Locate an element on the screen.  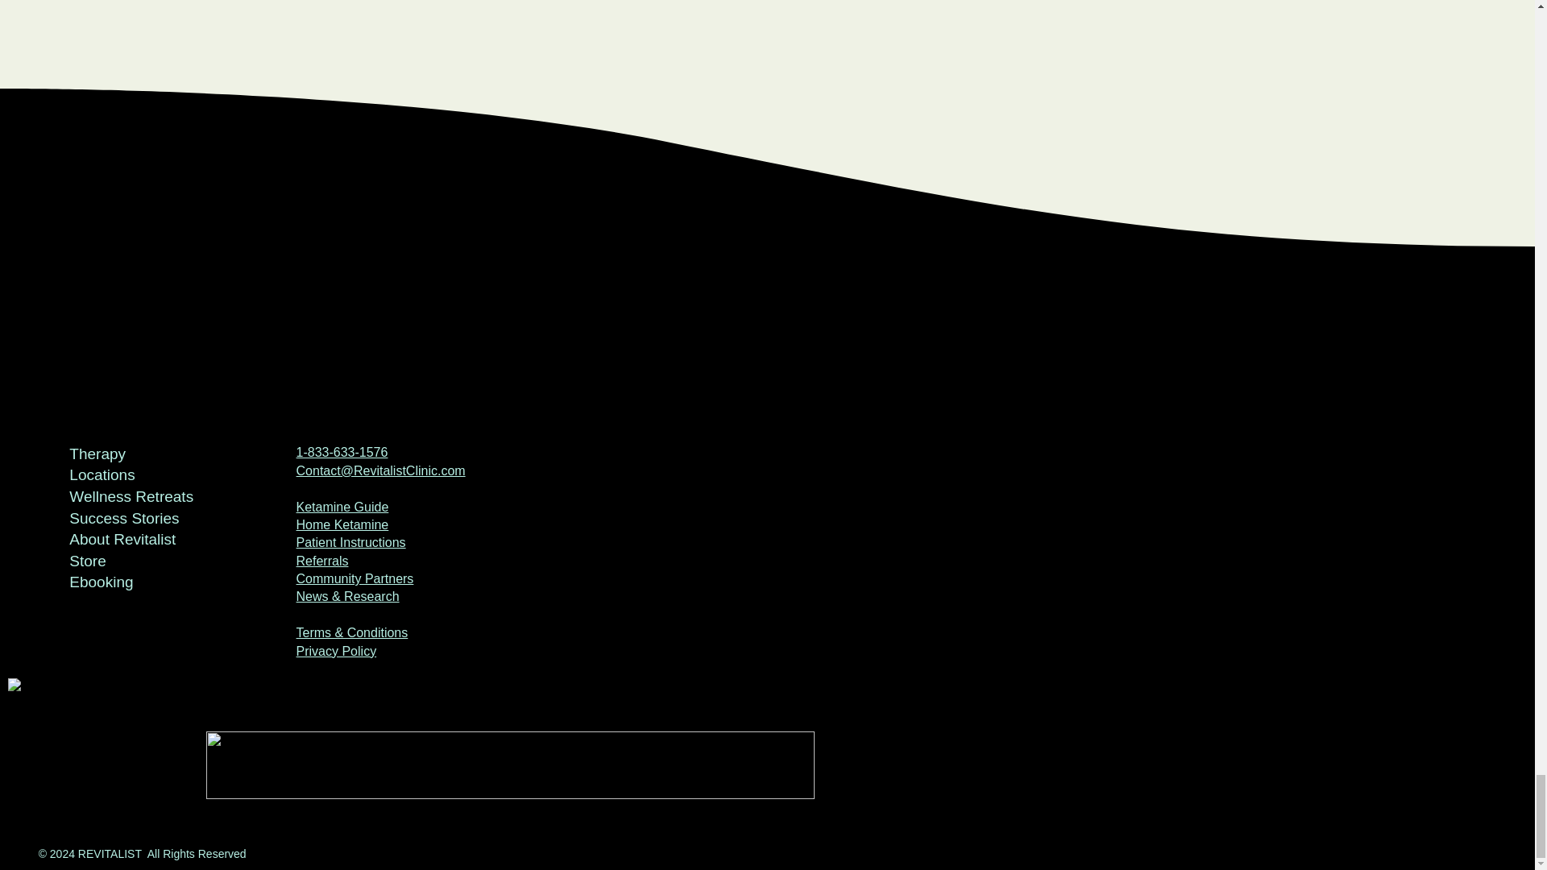
Locations is located at coordinates (137, 475).